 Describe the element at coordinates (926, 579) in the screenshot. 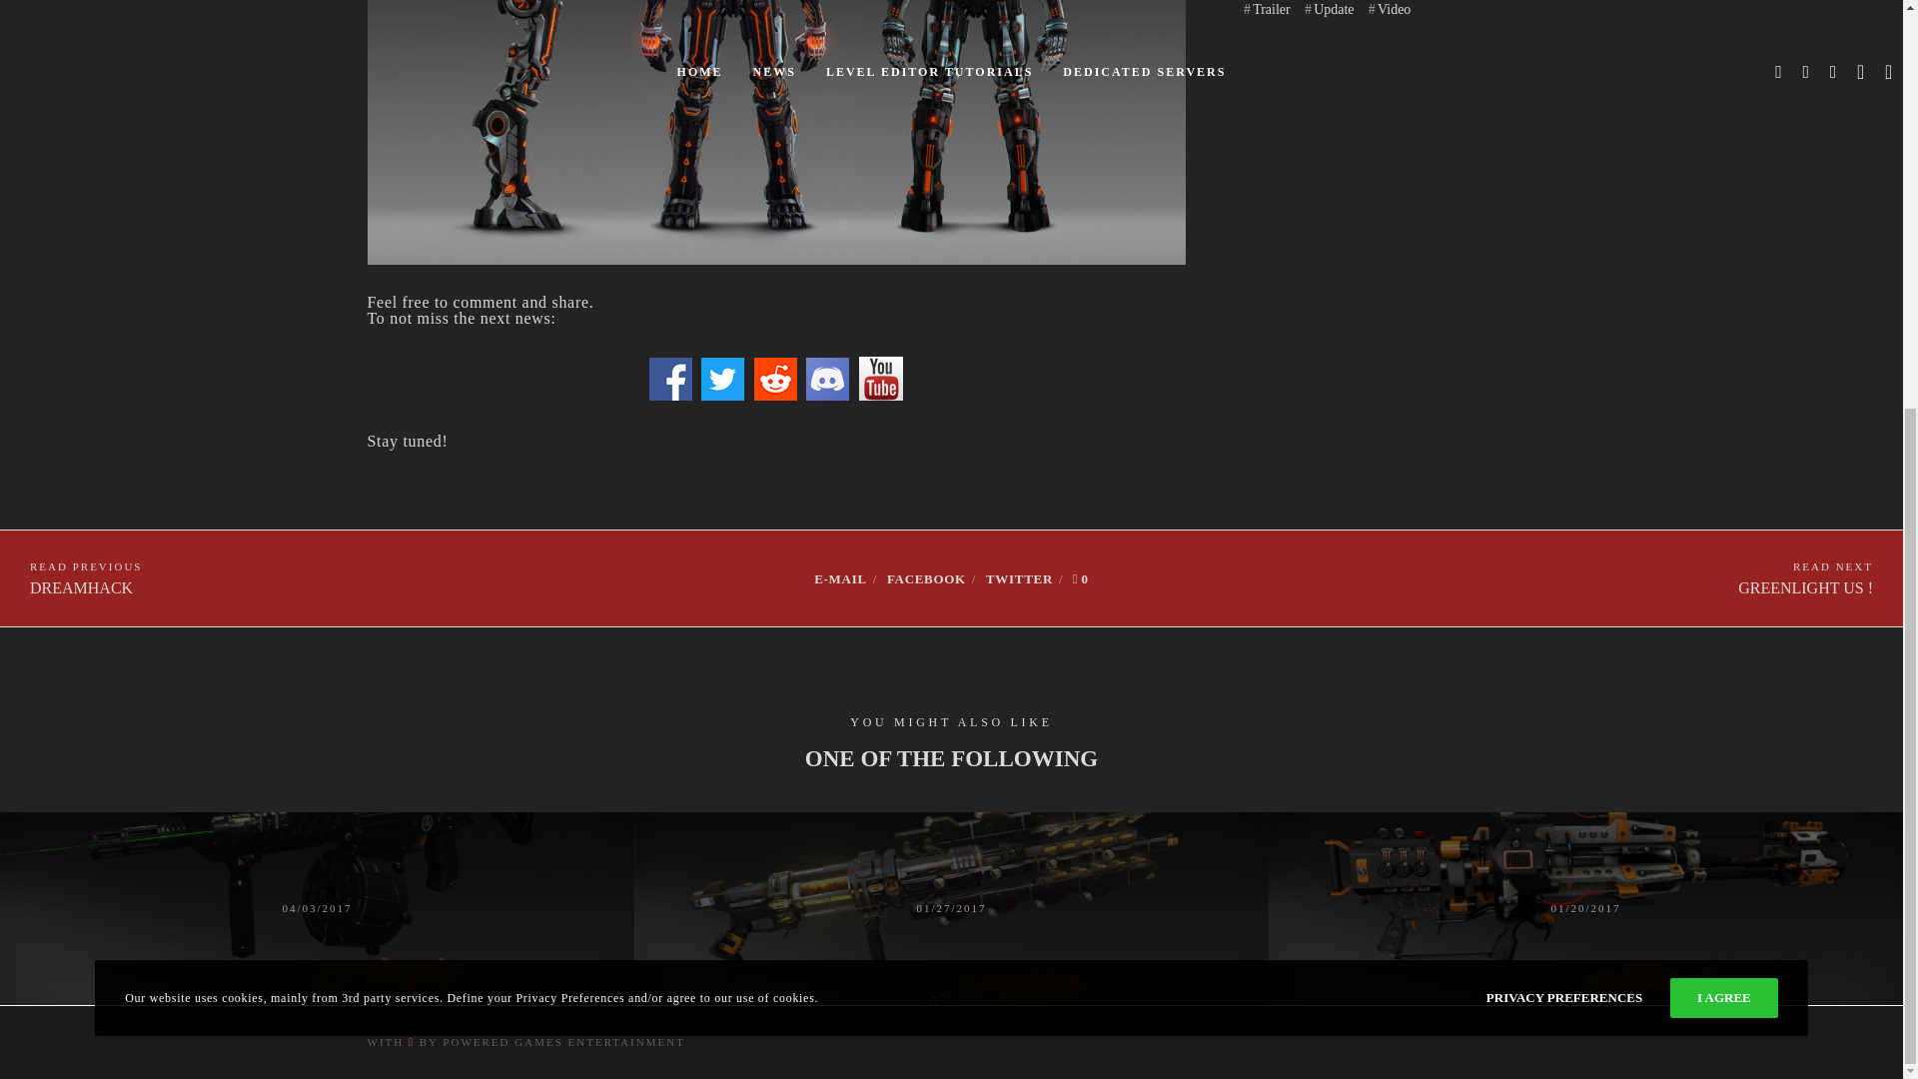

I see `0` at that location.